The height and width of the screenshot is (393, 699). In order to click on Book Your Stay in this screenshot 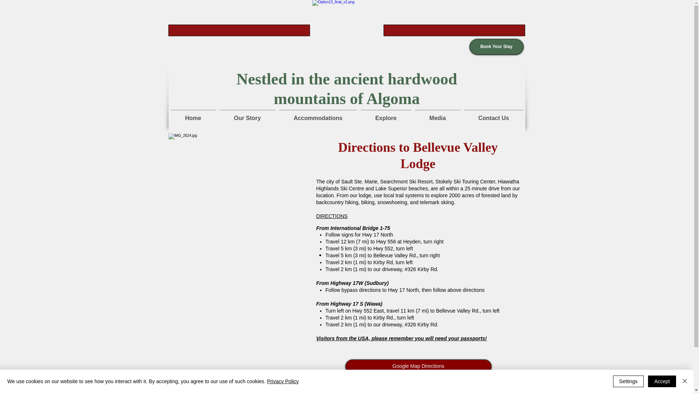, I will do `click(497, 47)`.